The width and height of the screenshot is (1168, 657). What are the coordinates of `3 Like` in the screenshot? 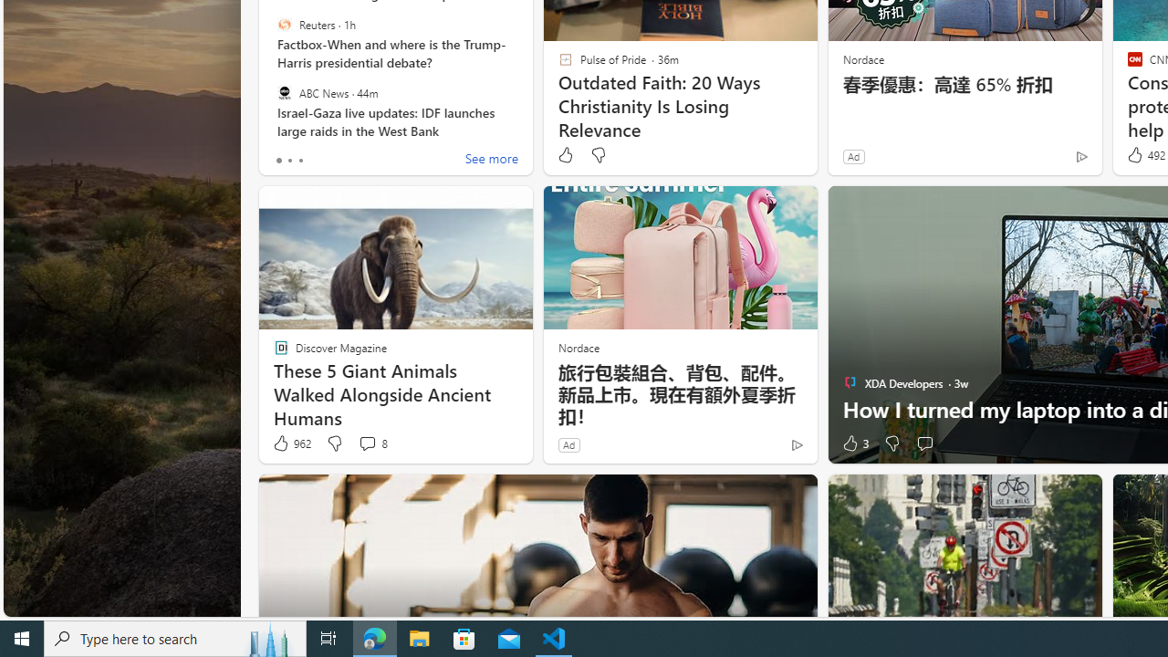 It's located at (854, 443).